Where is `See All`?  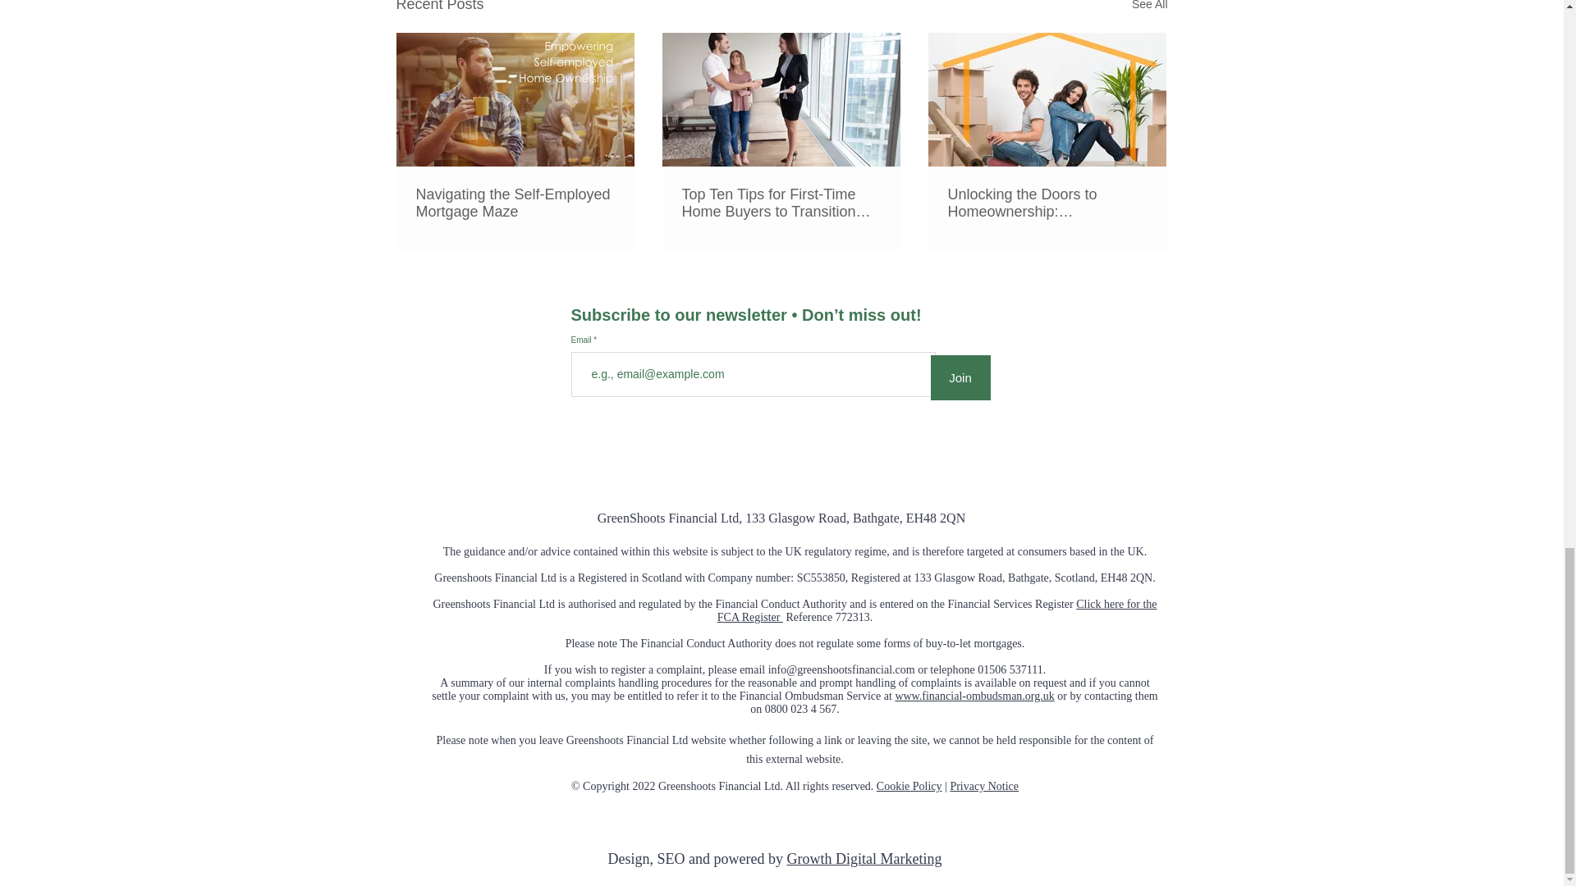 See All is located at coordinates (1149, 8).